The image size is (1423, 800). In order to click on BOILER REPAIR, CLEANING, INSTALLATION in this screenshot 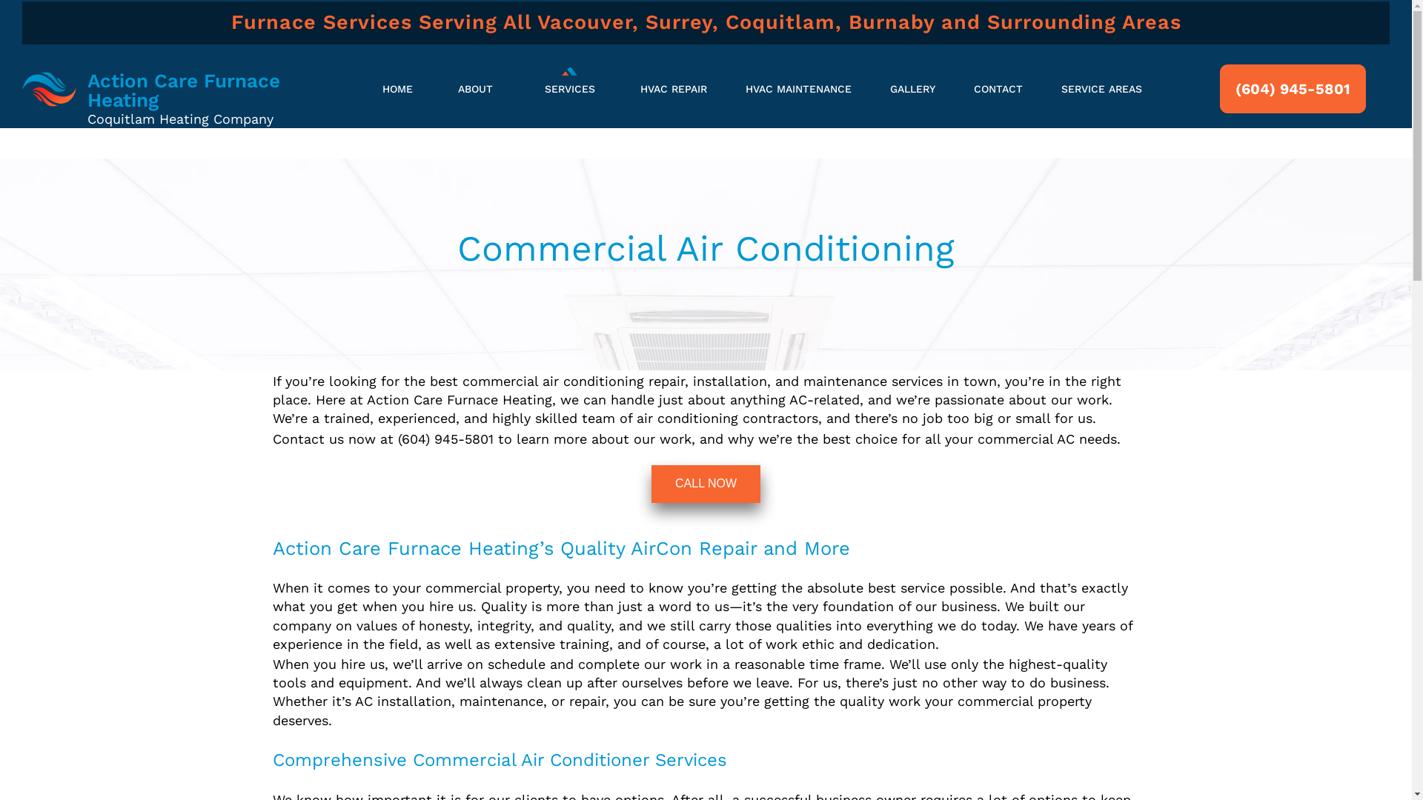, I will do `click(585, 443)`.